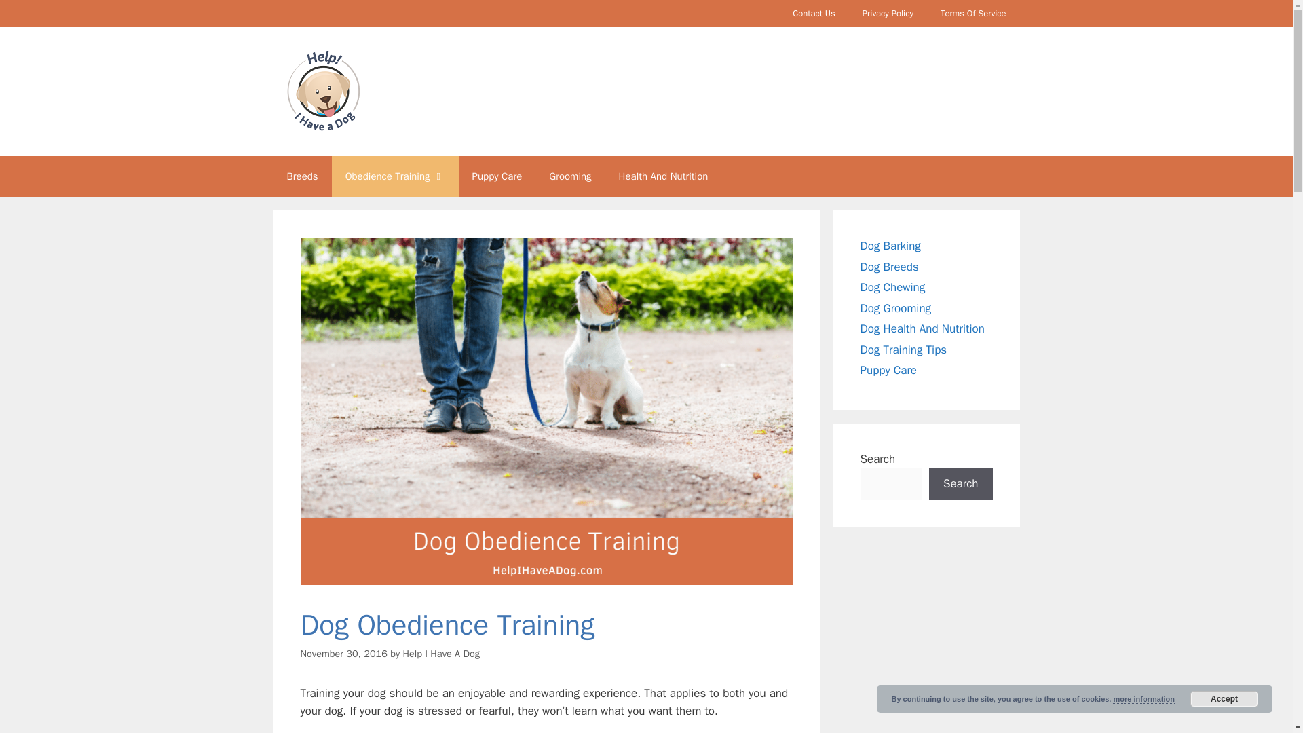 The height and width of the screenshot is (733, 1303). What do you see at coordinates (892, 287) in the screenshot?
I see `Dog Chewing` at bounding box center [892, 287].